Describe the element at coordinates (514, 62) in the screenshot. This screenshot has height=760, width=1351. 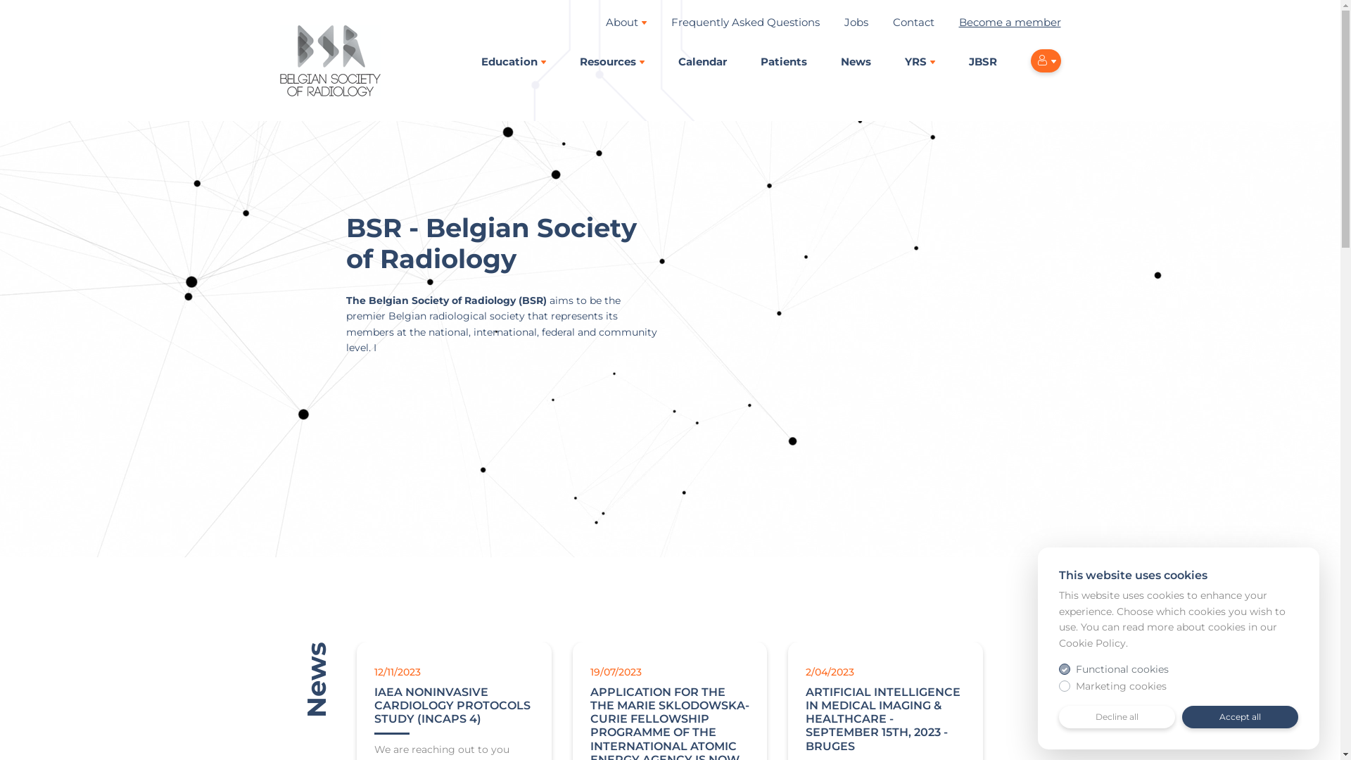
I see `Education` at that location.